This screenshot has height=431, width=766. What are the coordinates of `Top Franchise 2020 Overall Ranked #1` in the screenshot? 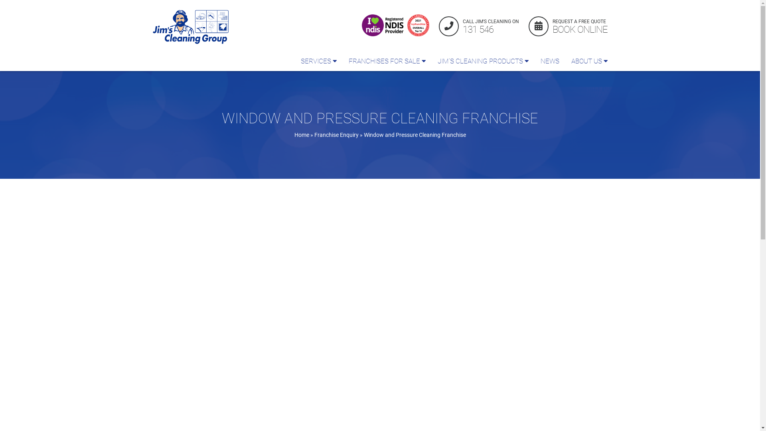 It's located at (418, 26).